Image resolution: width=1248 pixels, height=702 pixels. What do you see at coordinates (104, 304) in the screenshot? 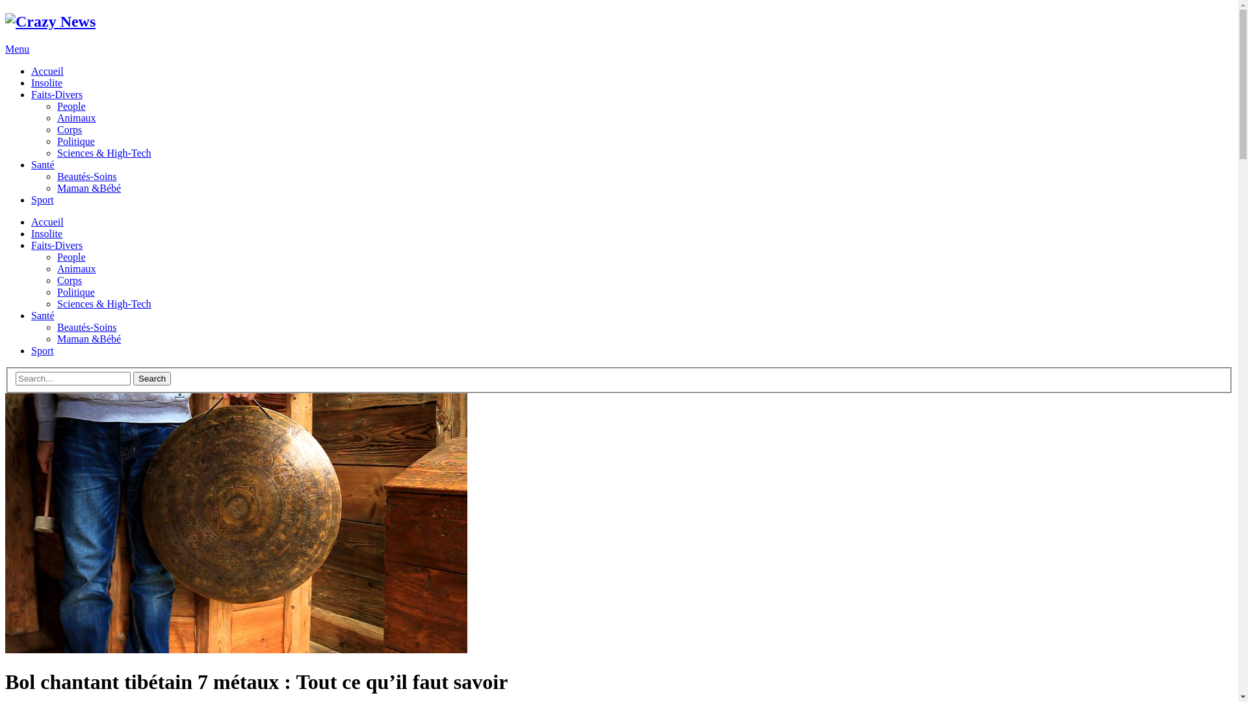
I see `Sciences & High-Tech` at bounding box center [104, 304].